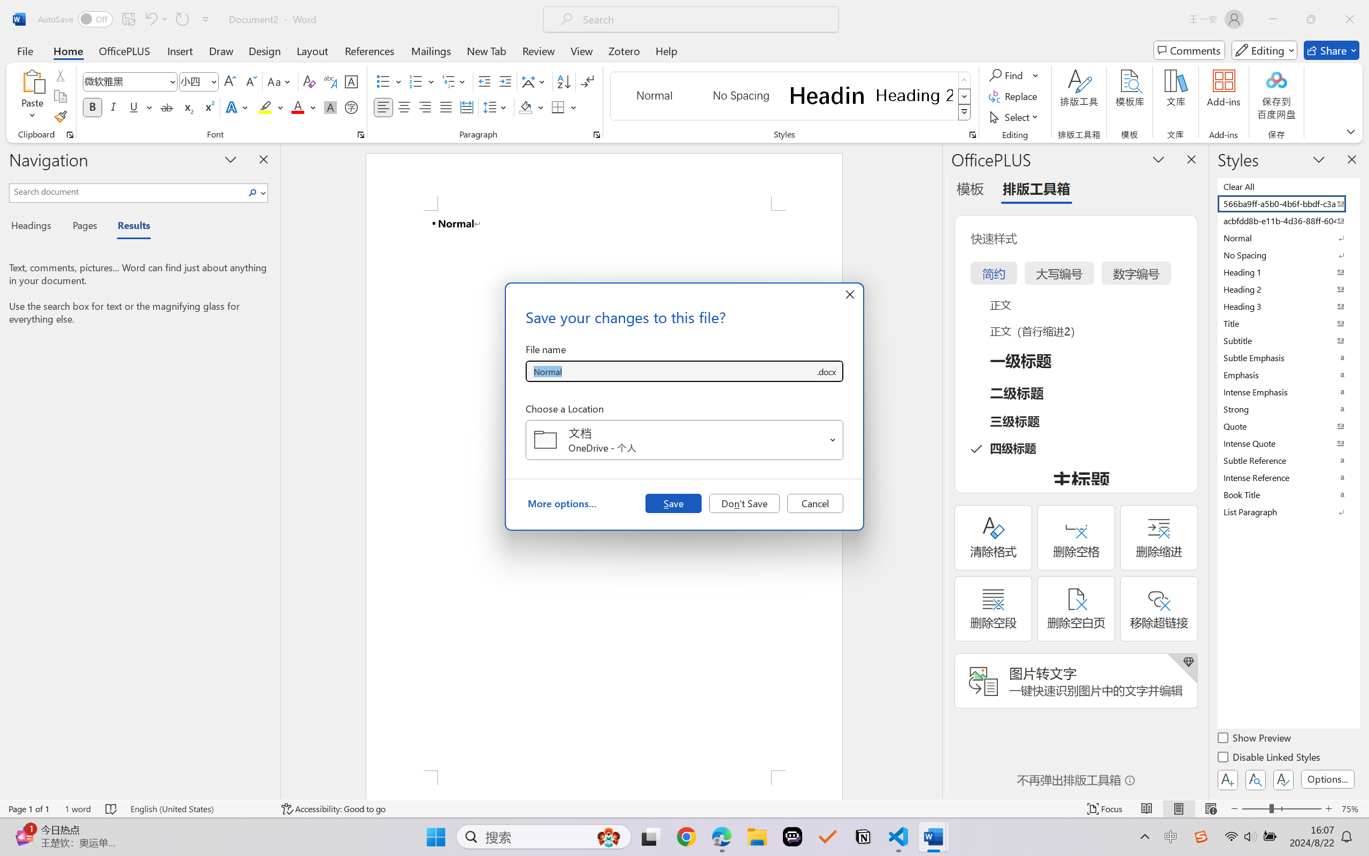 Image resolution: width=1369 pixels, height=856 pixels. What do you see at coordinates (673, 503) in the screenshot?
I see `Save` at bounding box center [673, 503].